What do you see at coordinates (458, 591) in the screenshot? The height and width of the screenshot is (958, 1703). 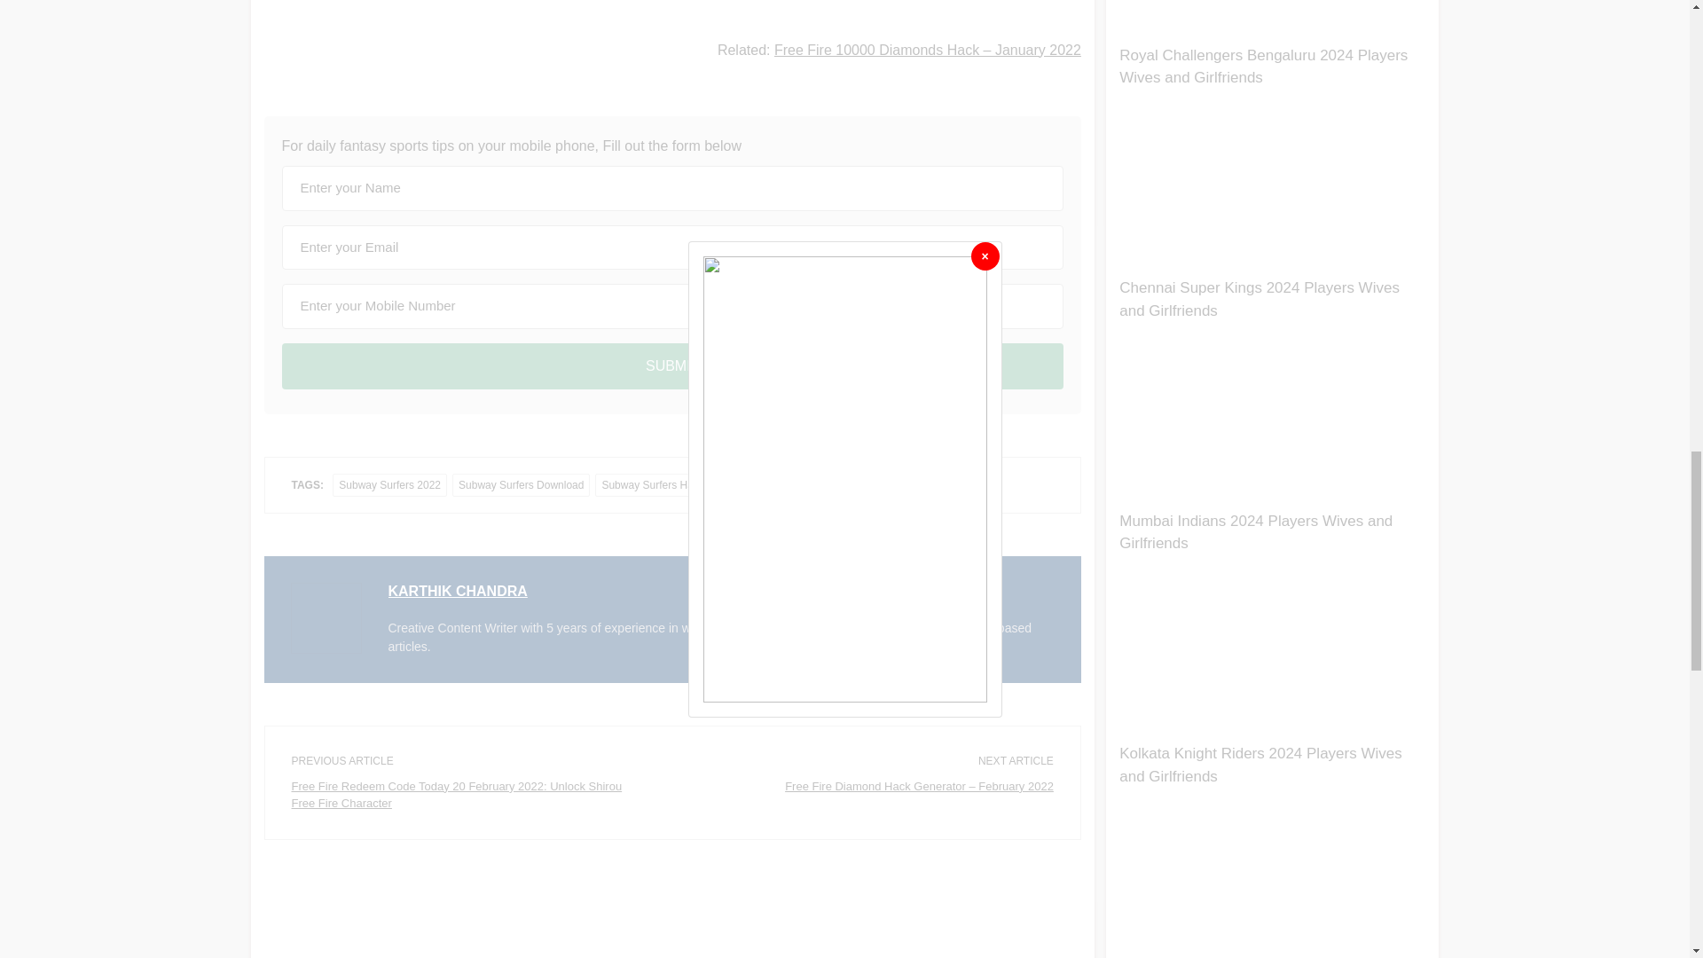 I see `Posts by Karthik Chandra` at bounding box center [458, 591].